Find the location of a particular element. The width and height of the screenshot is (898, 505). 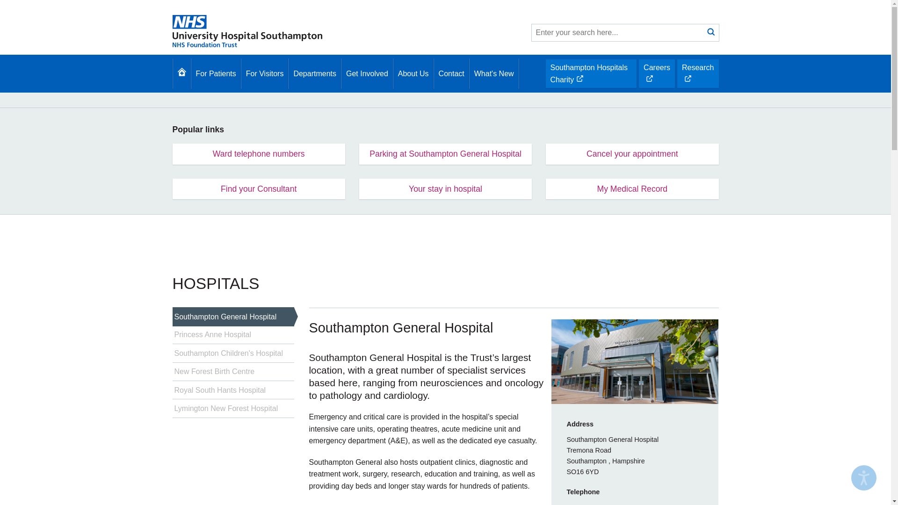

What's New is located at coordinates (445, 153).